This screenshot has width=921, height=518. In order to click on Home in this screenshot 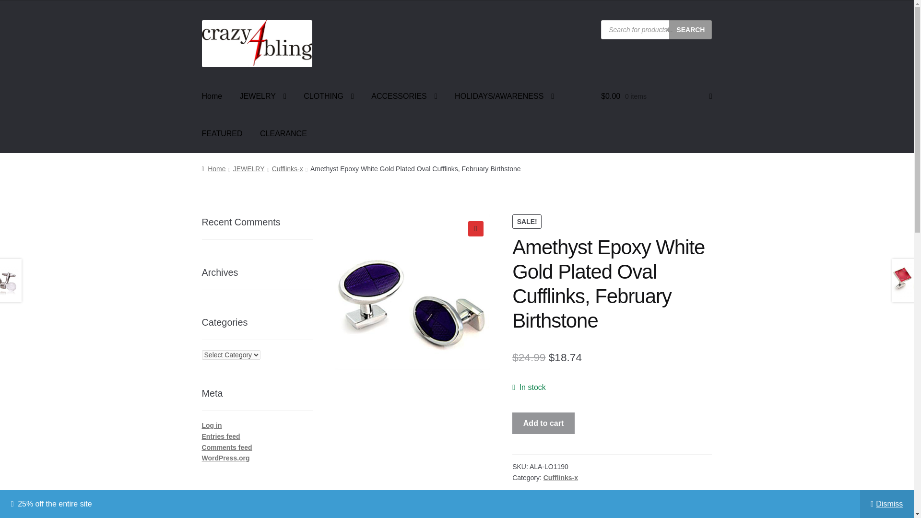, I will do `click(212, 96)`.